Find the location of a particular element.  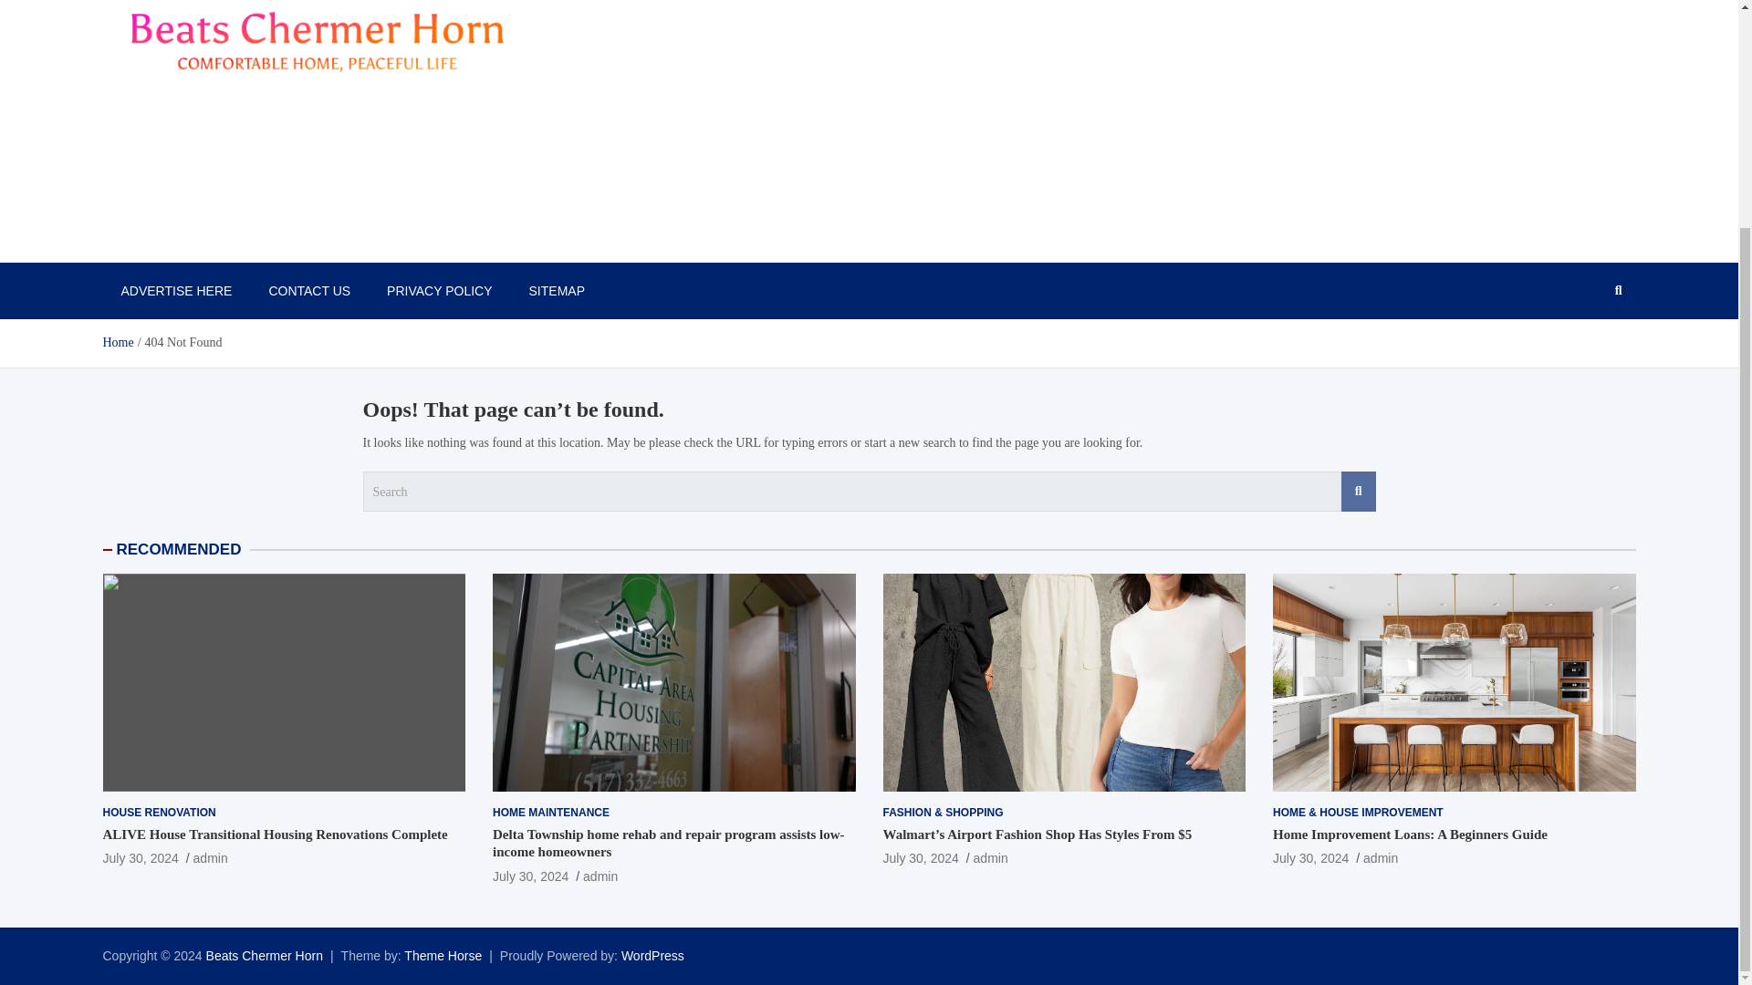

WordPress is located at coordinates (653, 956).